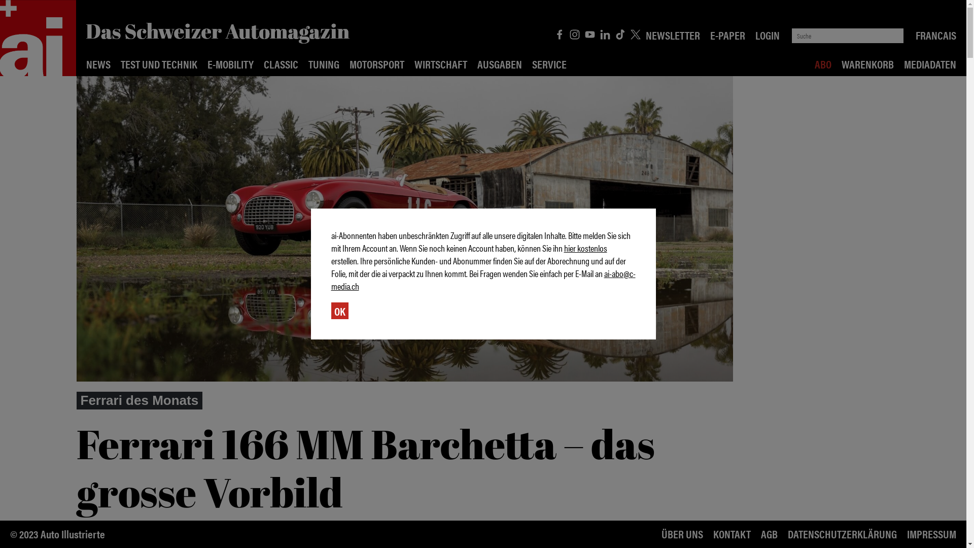 This screenshot has width=974, height=548. I want to click on ai-abo@c-media.ch, so click(483, 280).